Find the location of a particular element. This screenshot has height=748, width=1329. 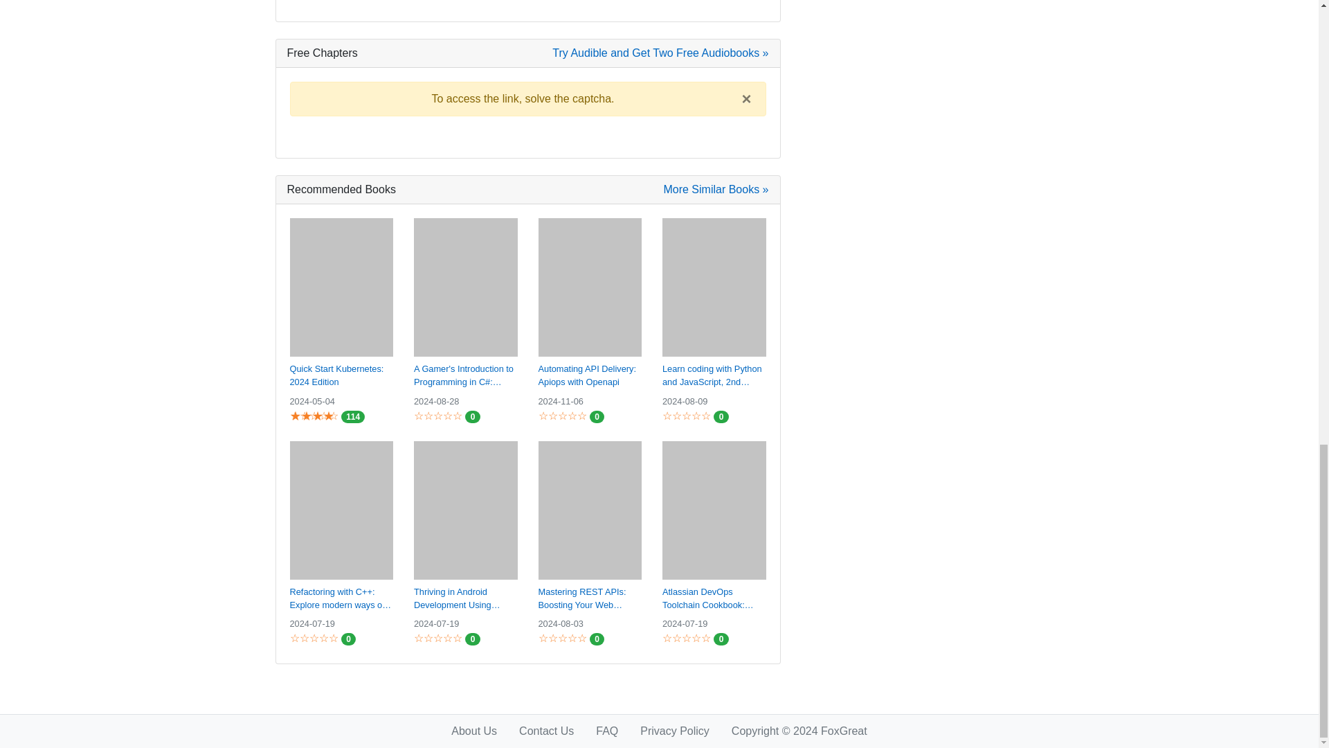

4.6 out of 5 Stars is located at coordinates (311, 416).